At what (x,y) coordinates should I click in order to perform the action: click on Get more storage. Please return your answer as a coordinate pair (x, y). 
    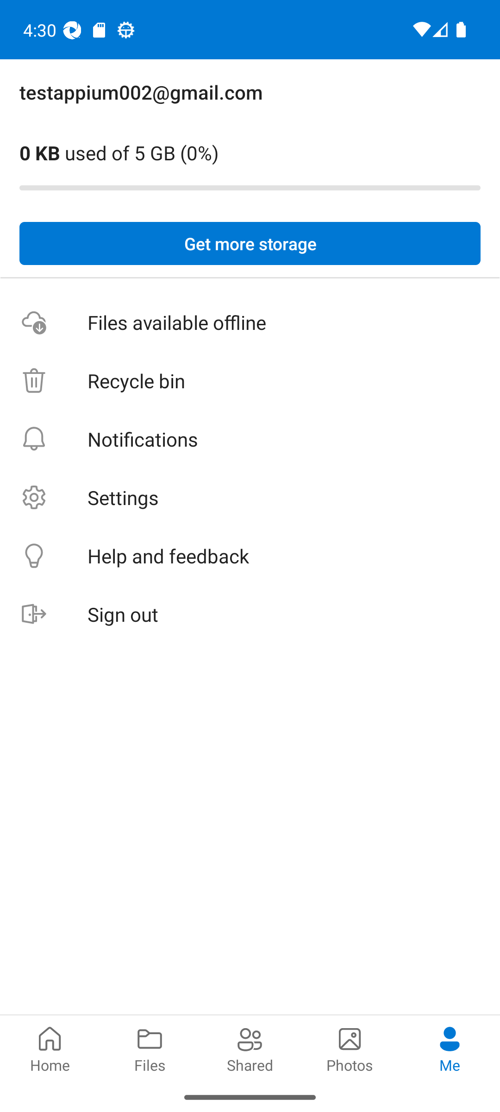
    Looking at the image, I should click on (250, 244).